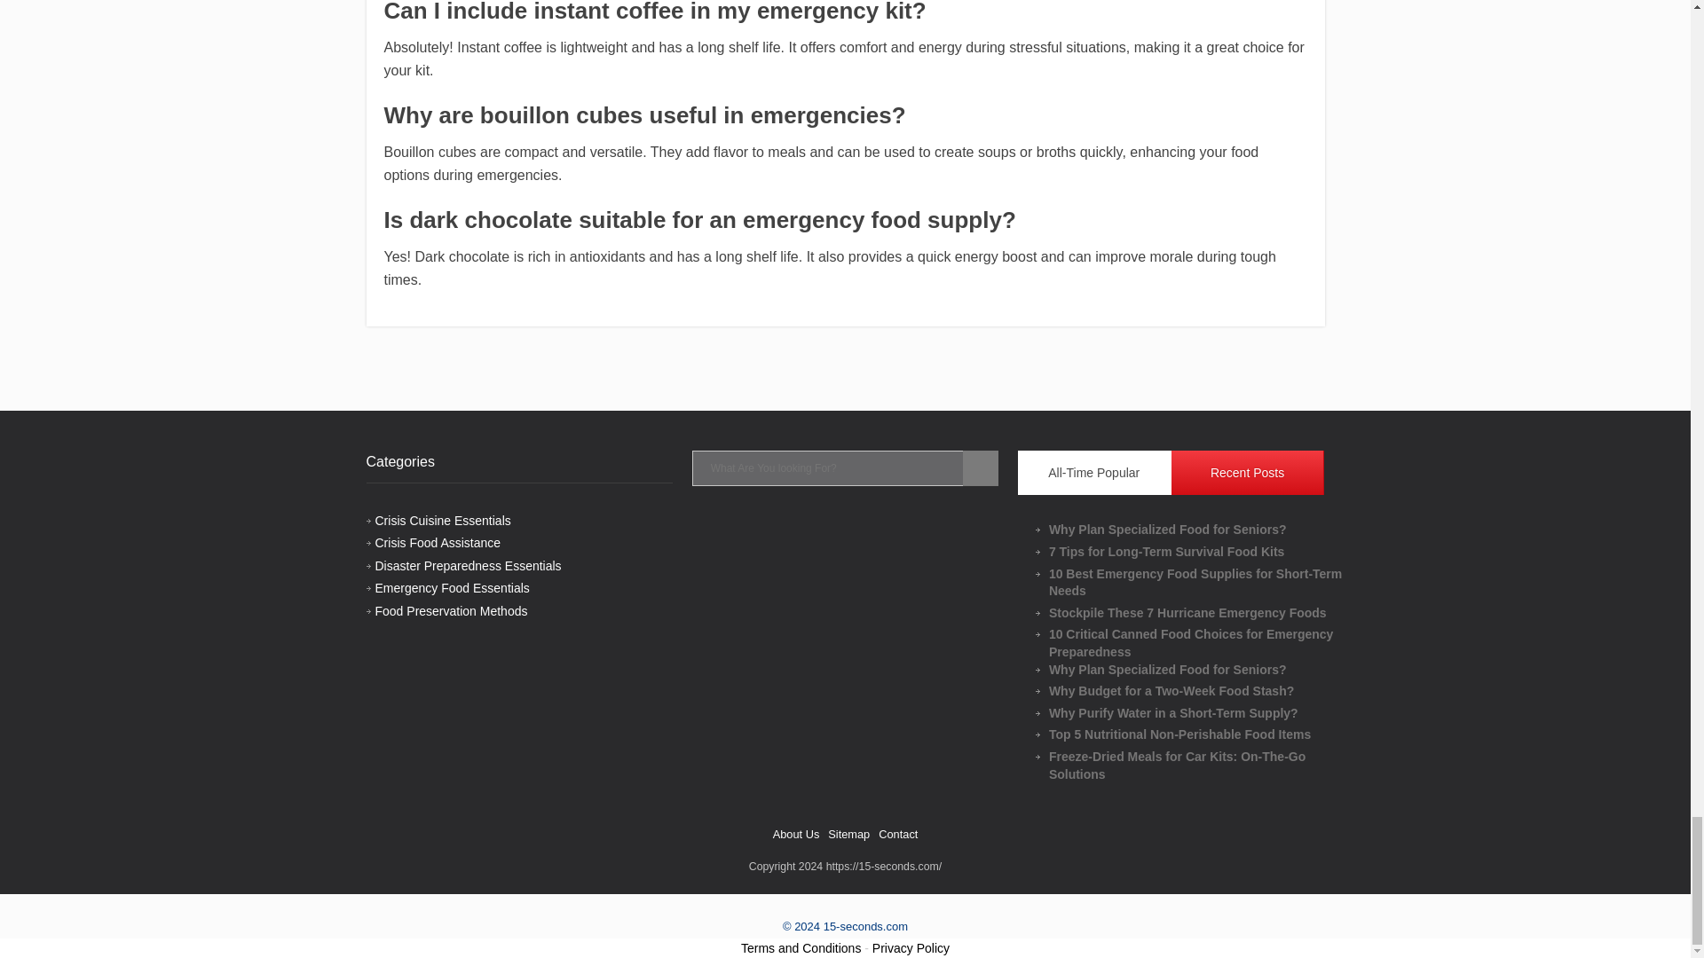 The image size is (1704, 958). What do you see at coordinates (467, 565) in the screenshot?
I see `Disaster Preparedness Essentials` at bounding box center [467, 565].